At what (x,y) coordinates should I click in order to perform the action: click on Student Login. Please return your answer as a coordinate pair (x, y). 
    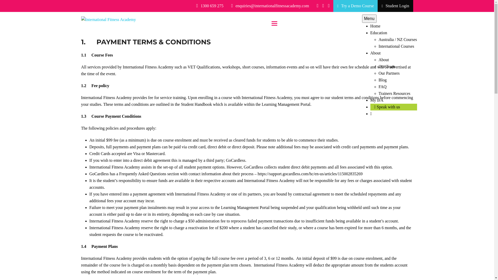
    Looking at the image, I should click on (395, 6).